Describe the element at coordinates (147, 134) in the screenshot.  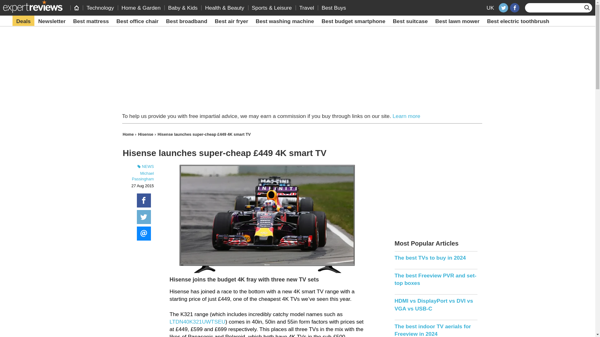
I see `Hisense` at that location.